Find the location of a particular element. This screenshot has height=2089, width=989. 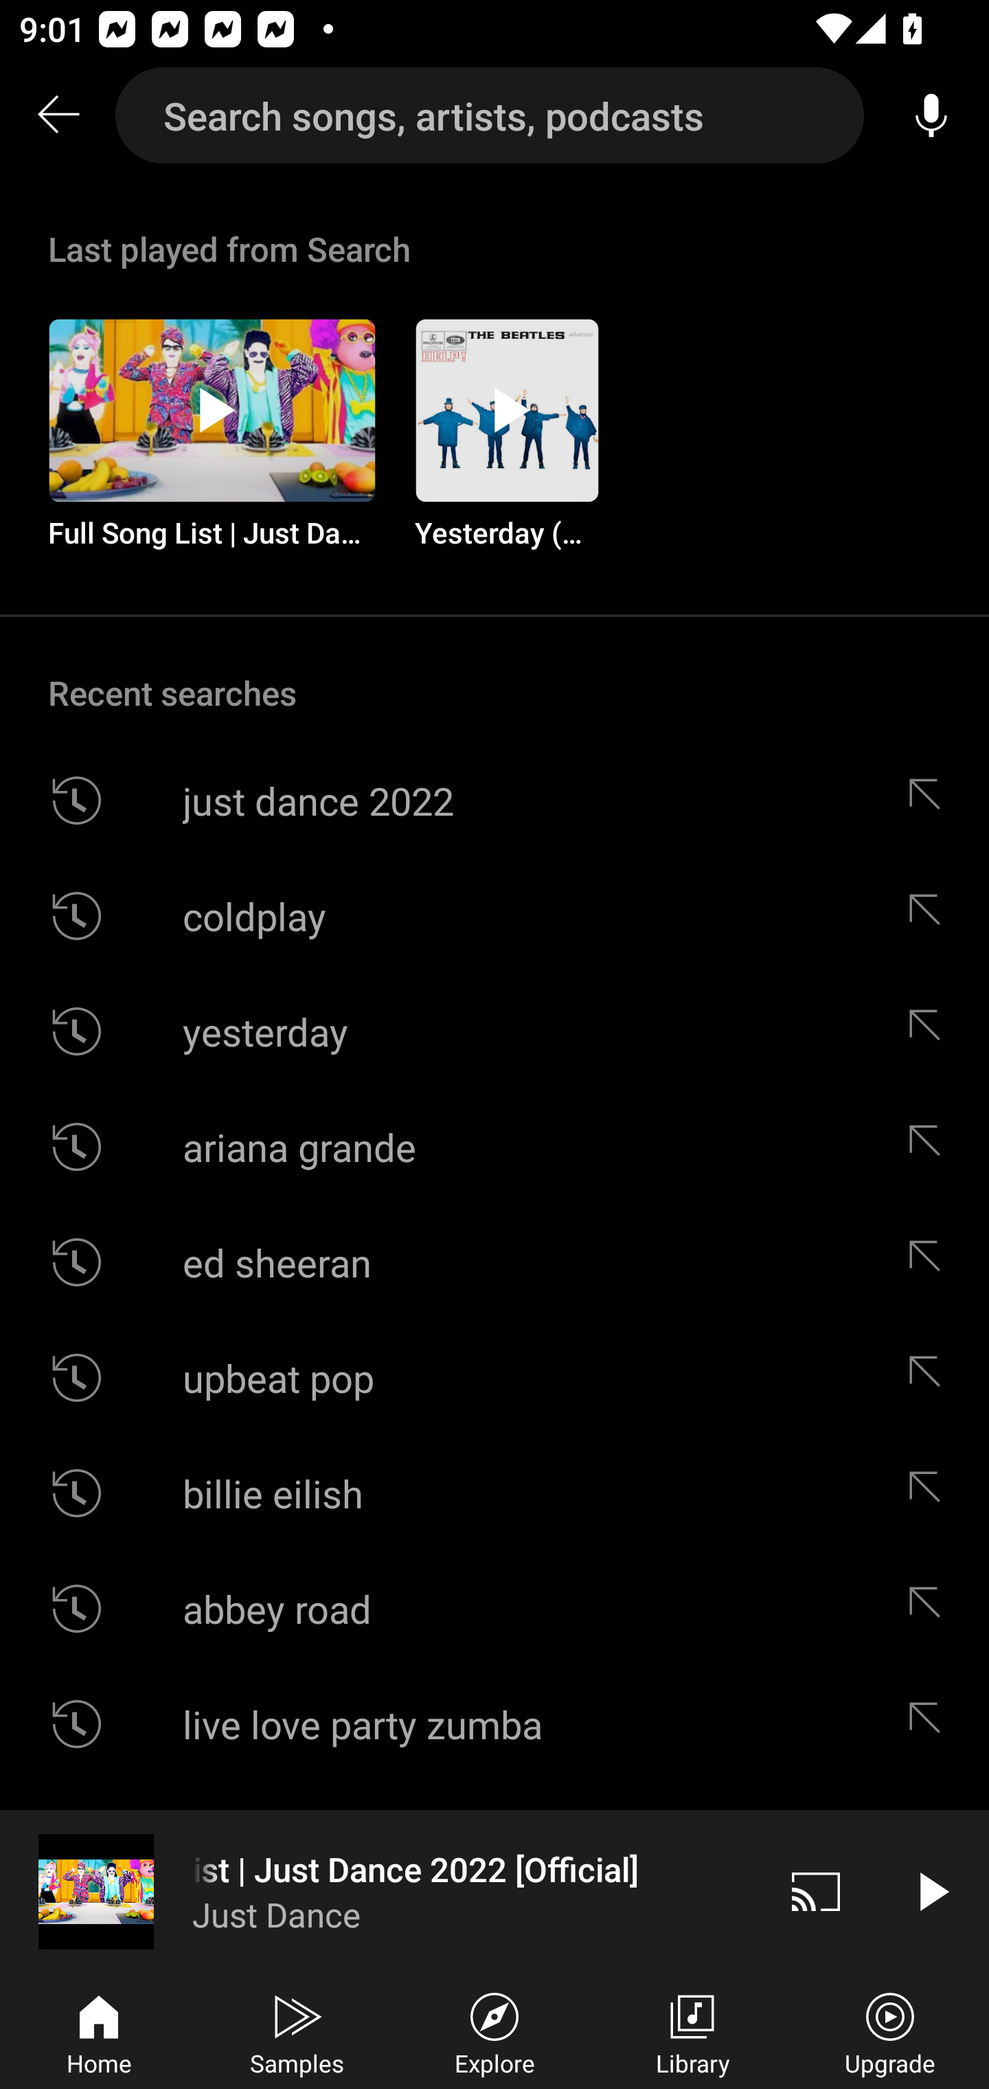

Upgrade is located at coordinates (890, 2031).